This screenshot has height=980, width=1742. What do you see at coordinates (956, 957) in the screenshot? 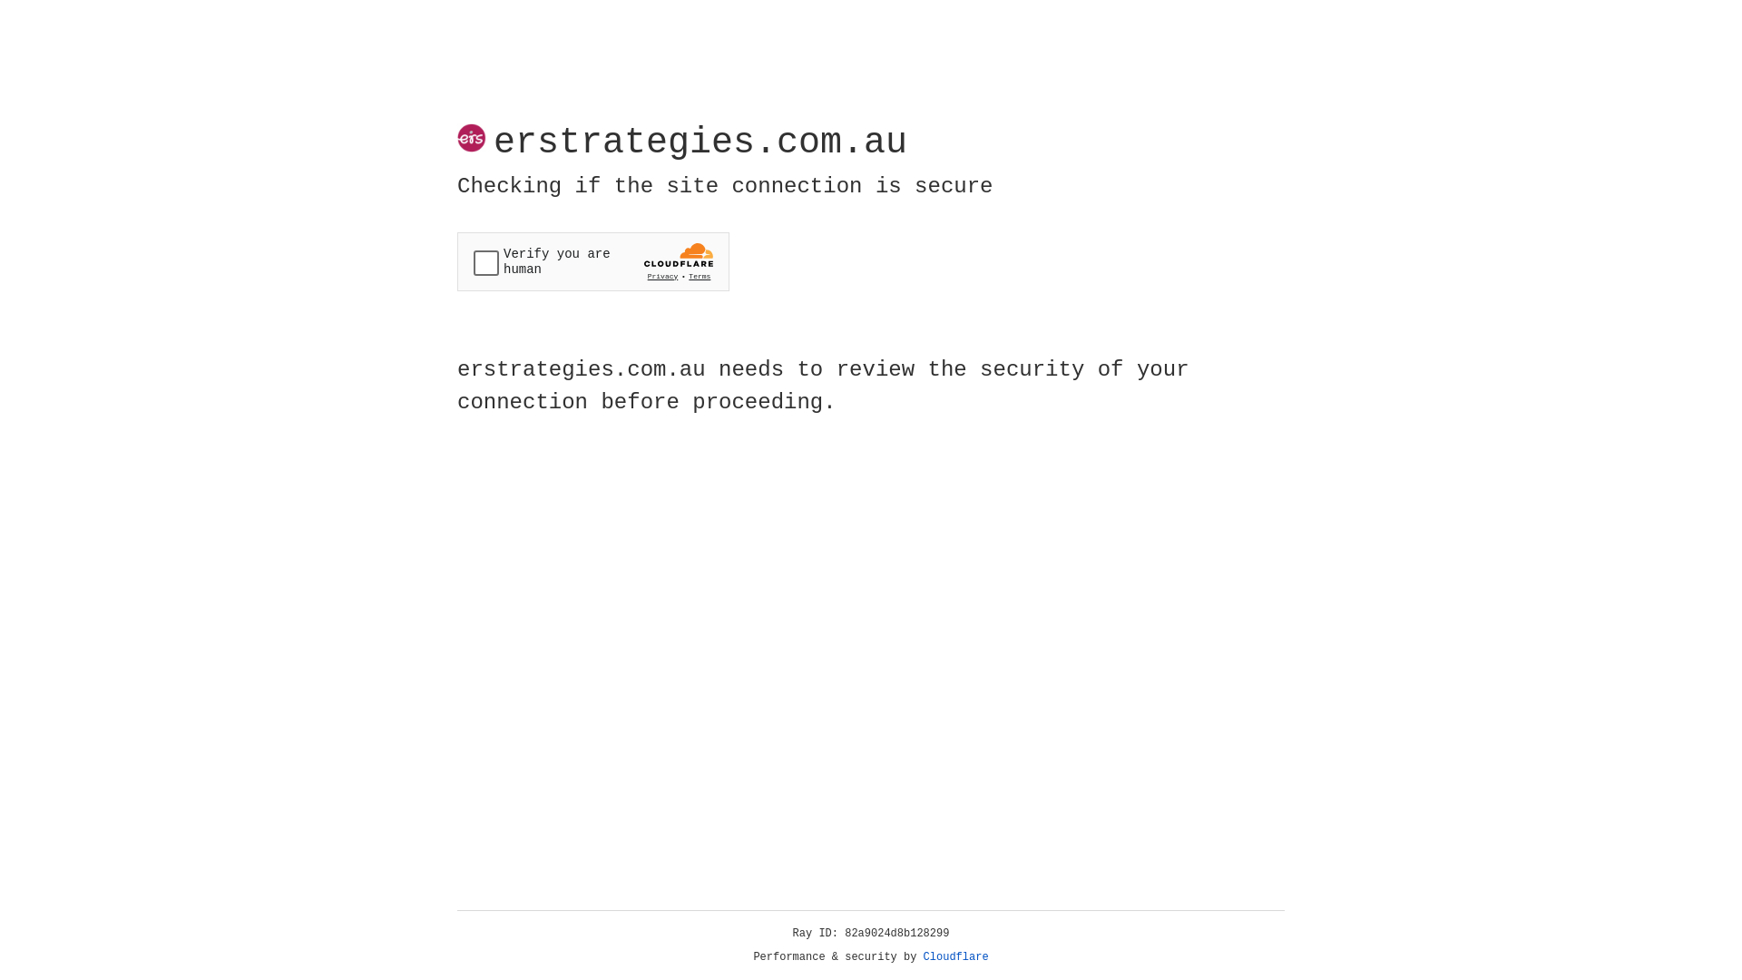
I see `Cloudflare` at bounding box center [956, 957].